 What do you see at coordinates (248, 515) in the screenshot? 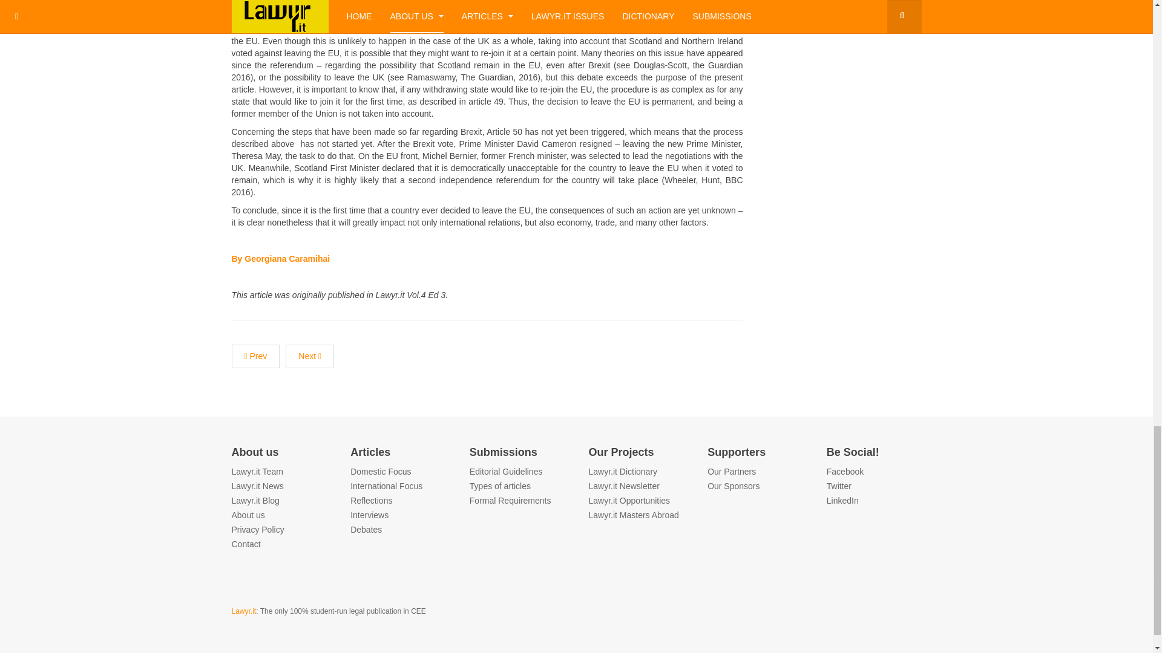
I see `Joomla plugin` at bounding box center [248, 515].